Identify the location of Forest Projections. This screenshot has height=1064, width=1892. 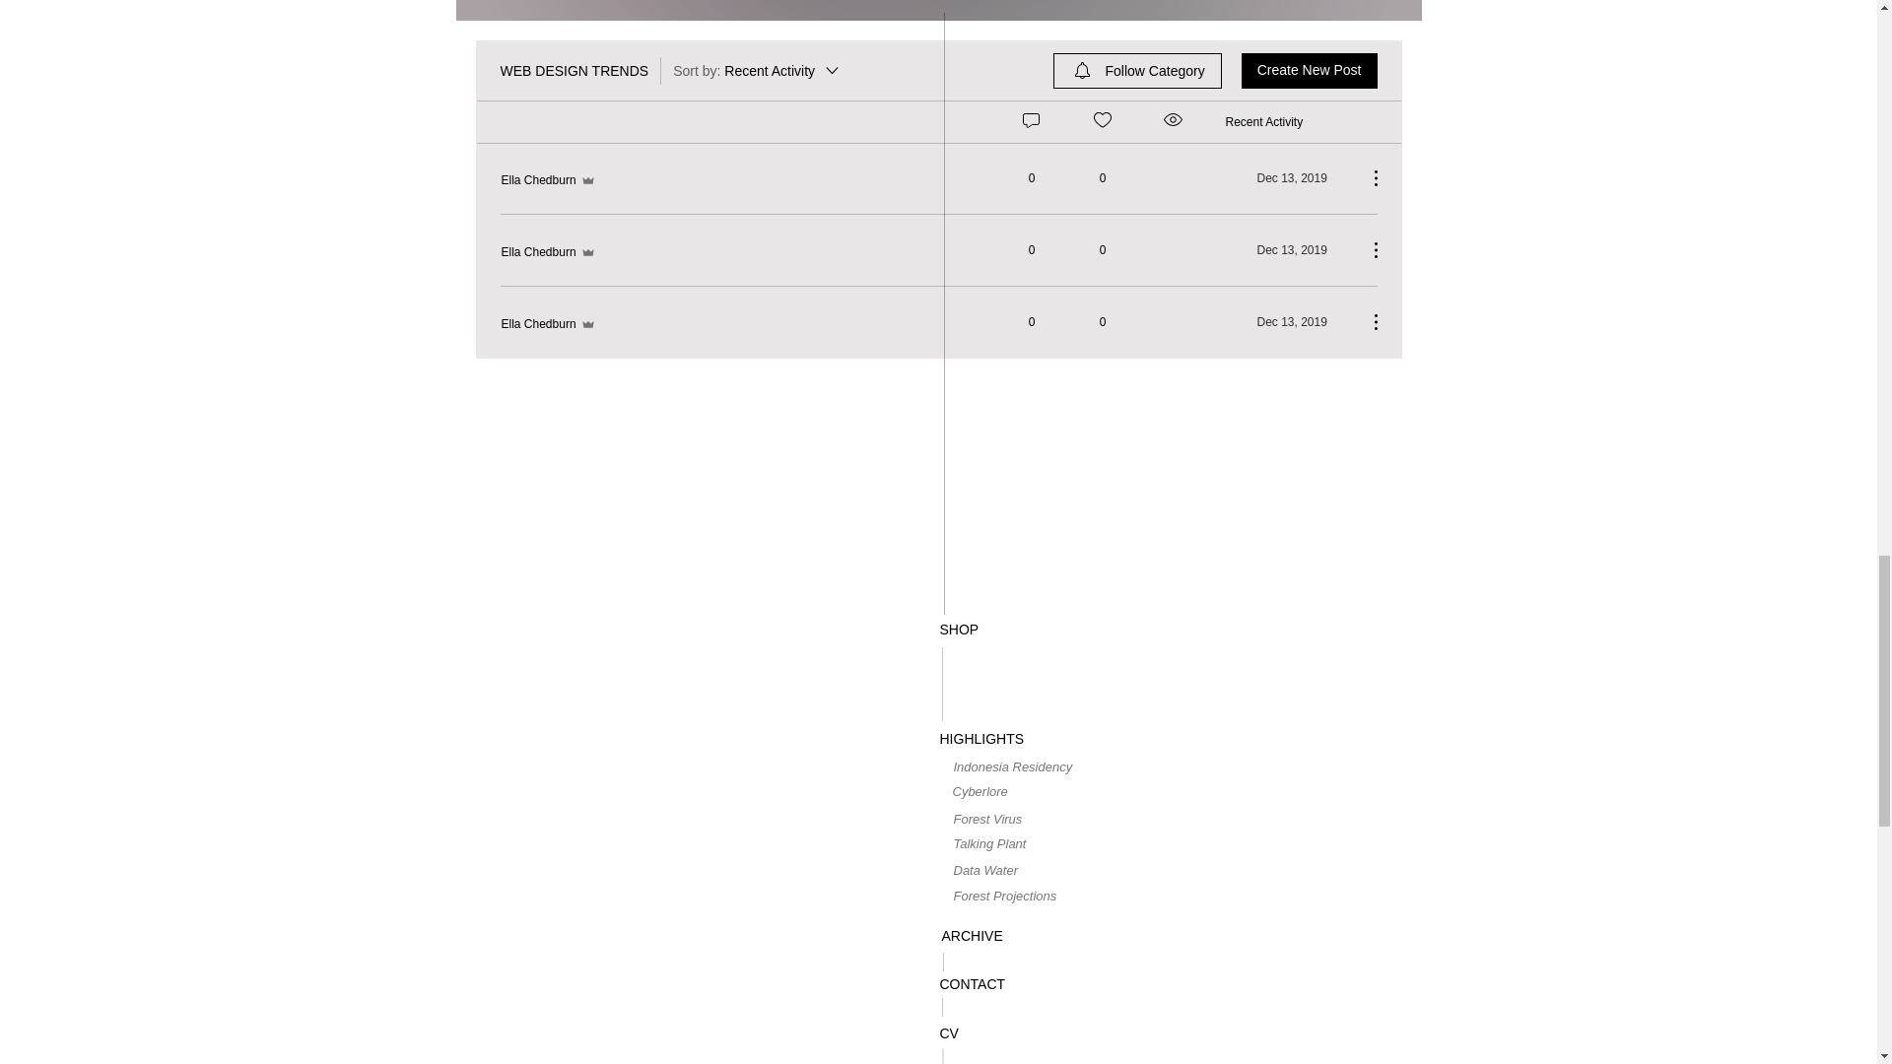
(1011, 897).